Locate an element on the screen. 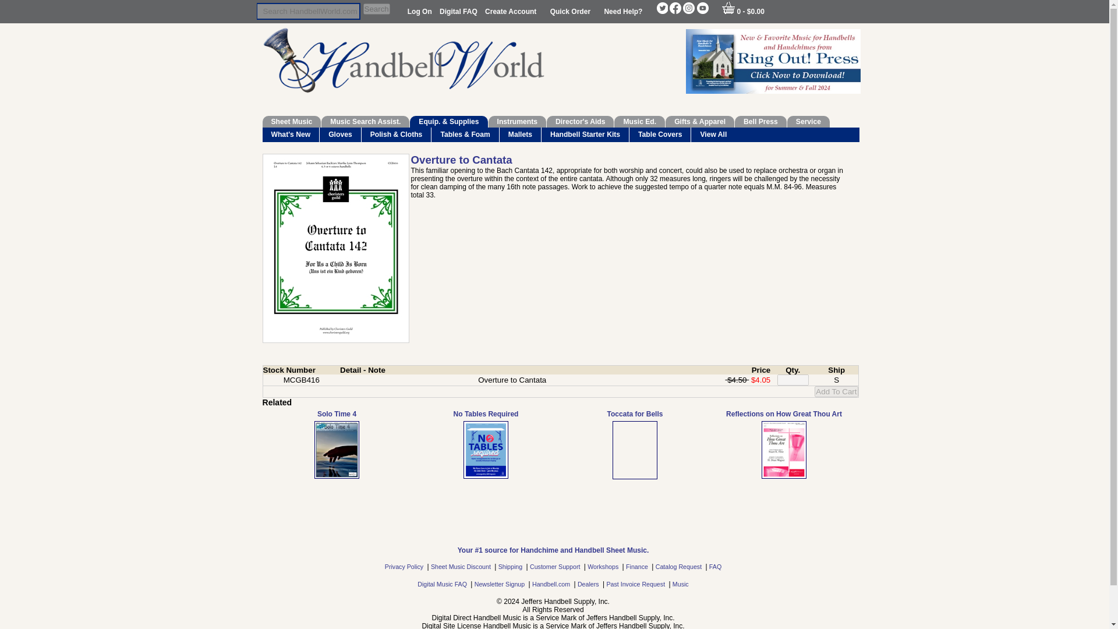  Search HandbellWorld.com Form is located at coordinates (307, 11).